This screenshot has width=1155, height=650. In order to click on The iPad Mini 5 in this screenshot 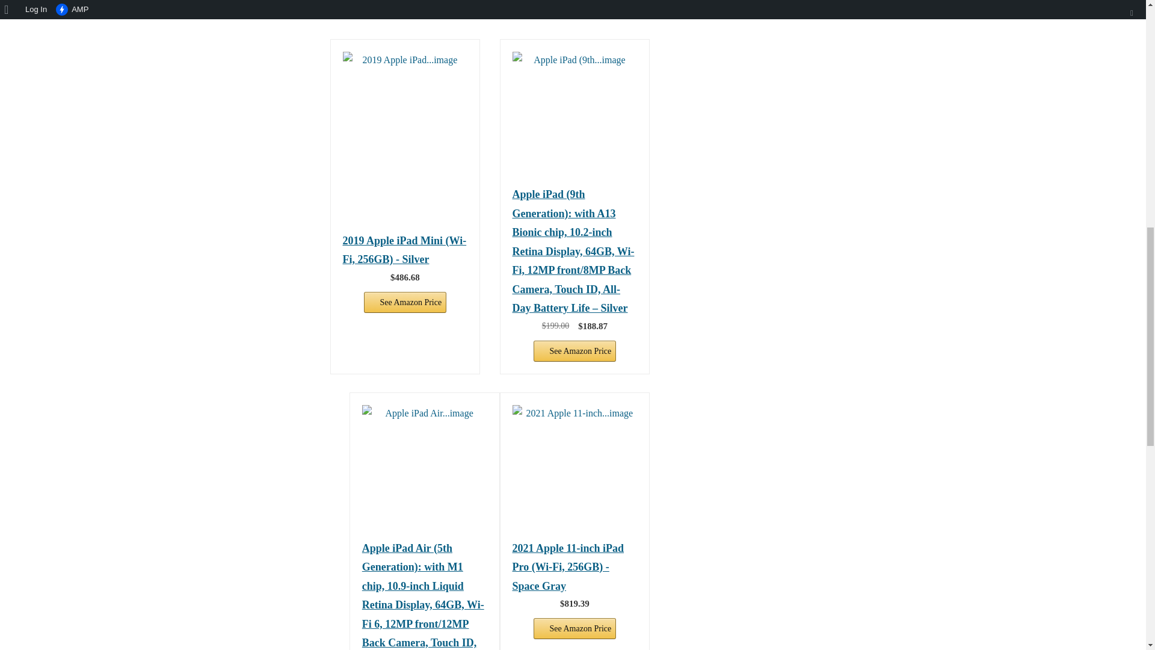, I will do `click(575, 467)`.